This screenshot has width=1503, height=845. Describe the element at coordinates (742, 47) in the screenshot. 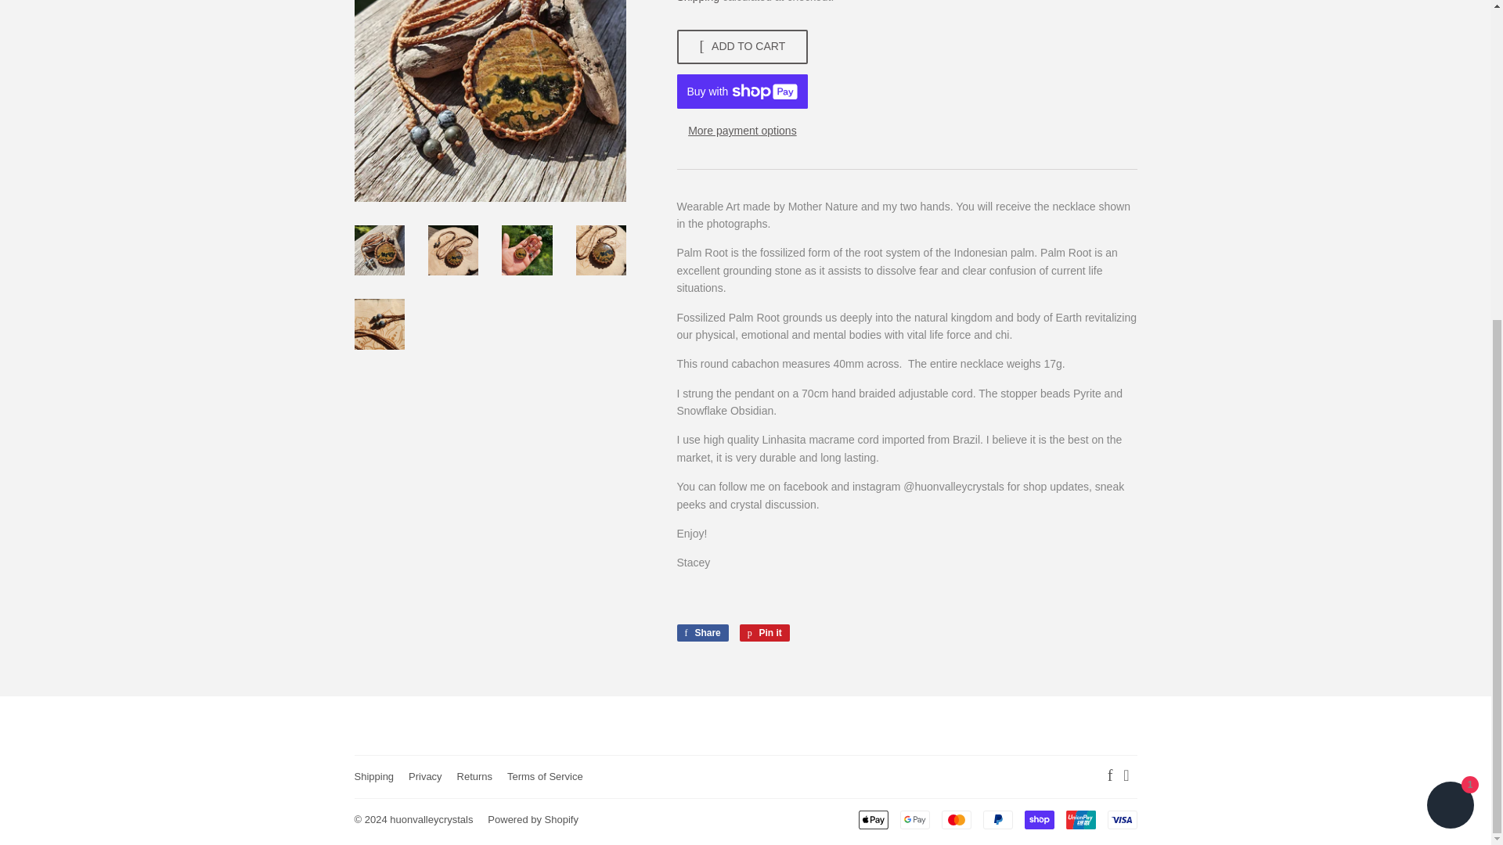

I see `Privacy` at that location.